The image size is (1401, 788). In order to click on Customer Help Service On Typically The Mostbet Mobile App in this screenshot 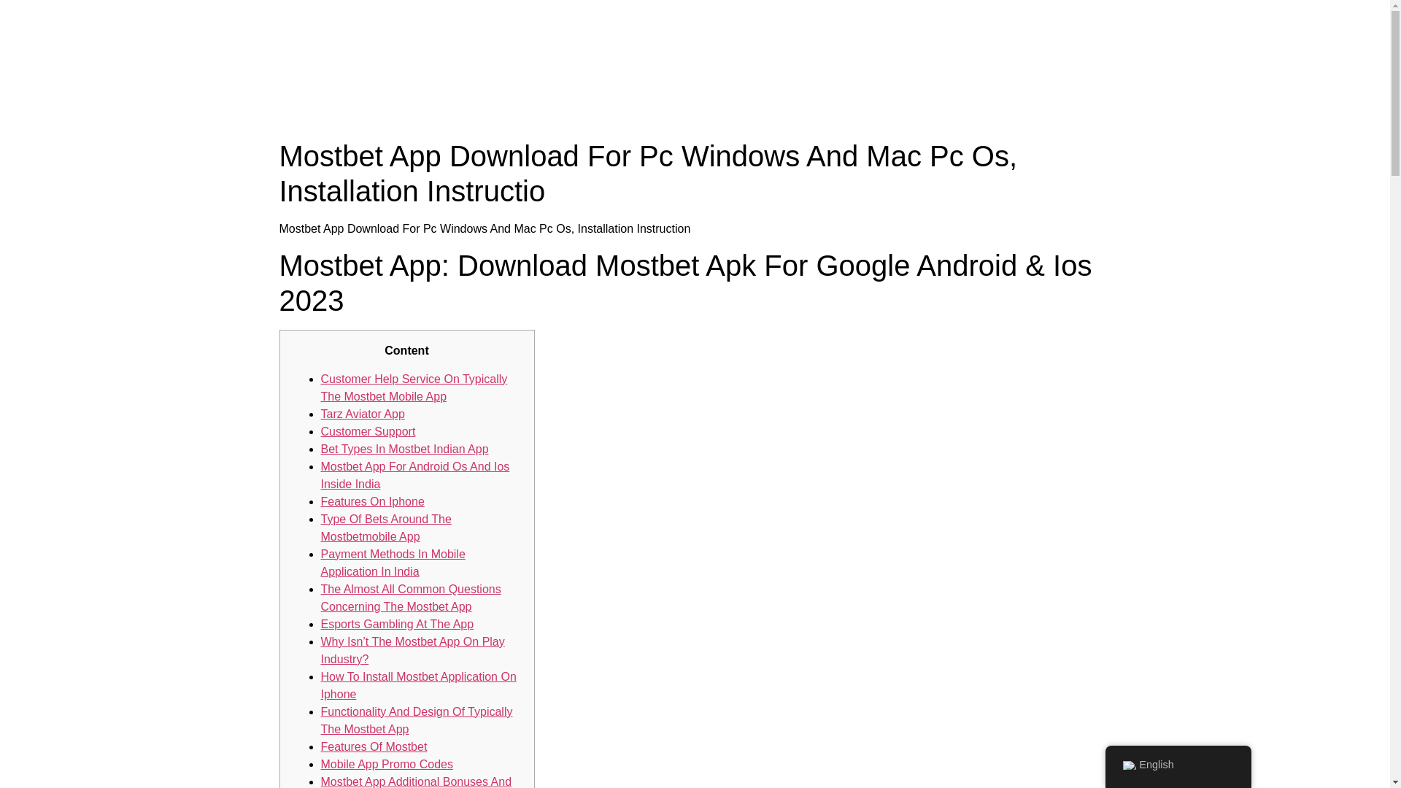, I will do `click(414, 387)`.